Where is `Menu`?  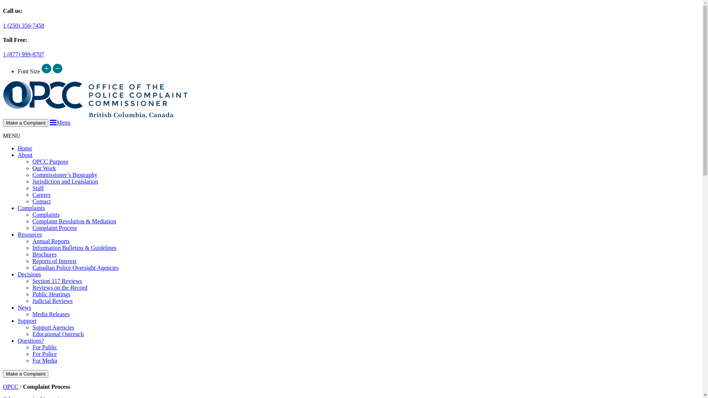 Menu is located at coordinates (60, 122).